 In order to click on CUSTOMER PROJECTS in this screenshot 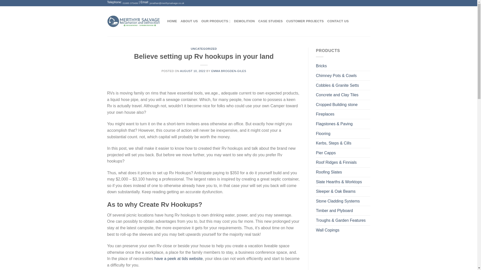, I will do `click(305, 21)`.